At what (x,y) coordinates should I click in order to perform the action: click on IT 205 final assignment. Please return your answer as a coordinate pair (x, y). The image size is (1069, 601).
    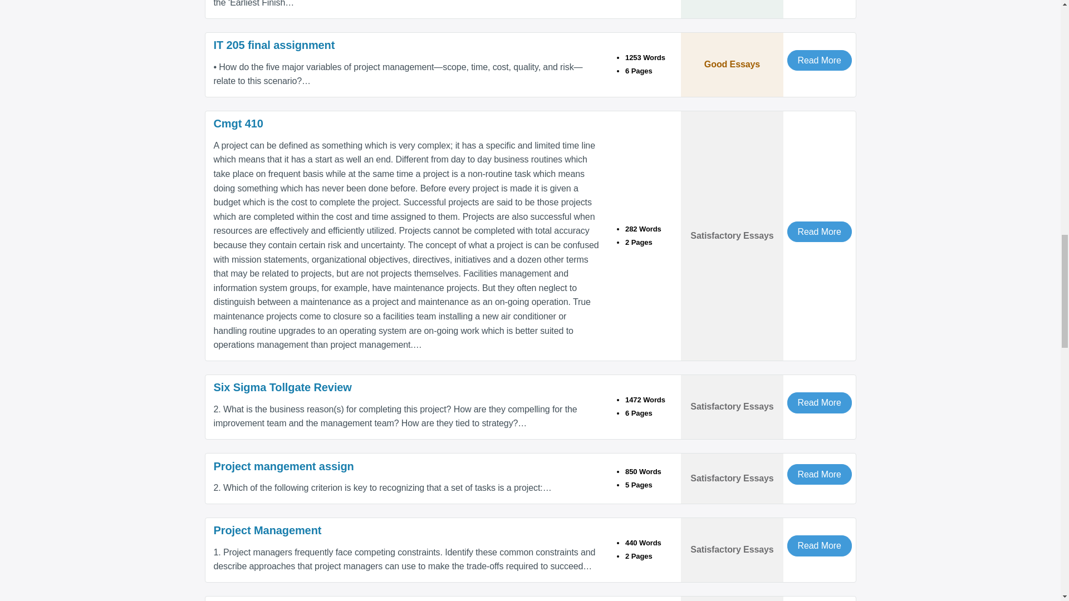
    Looking at the image, I should click on (406, 46).